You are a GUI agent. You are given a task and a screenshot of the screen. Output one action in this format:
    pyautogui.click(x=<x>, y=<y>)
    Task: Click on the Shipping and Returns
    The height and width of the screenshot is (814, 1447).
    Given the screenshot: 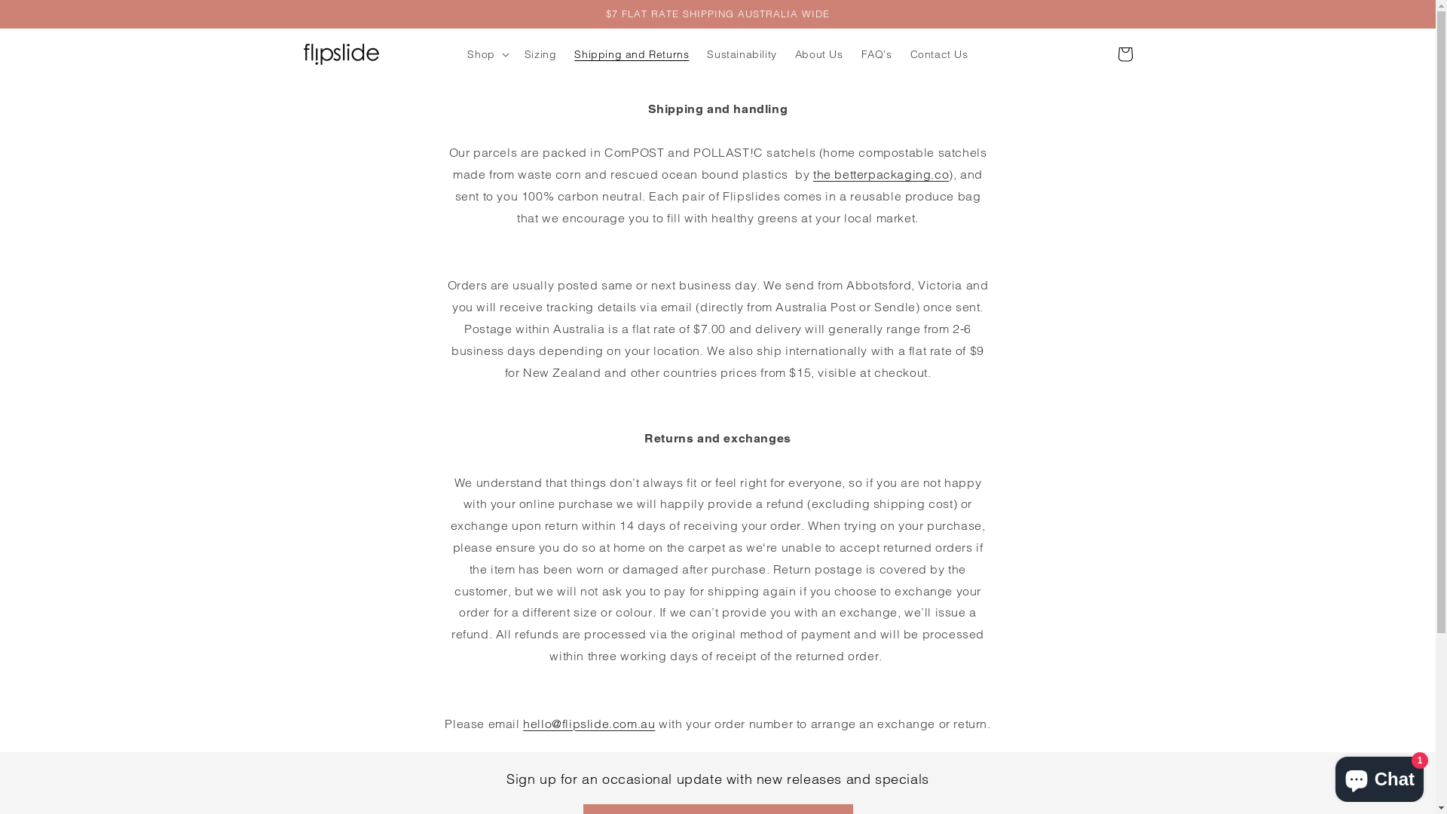 What is the action you would take?
    pyautogui.click(x=632, y=54)
    